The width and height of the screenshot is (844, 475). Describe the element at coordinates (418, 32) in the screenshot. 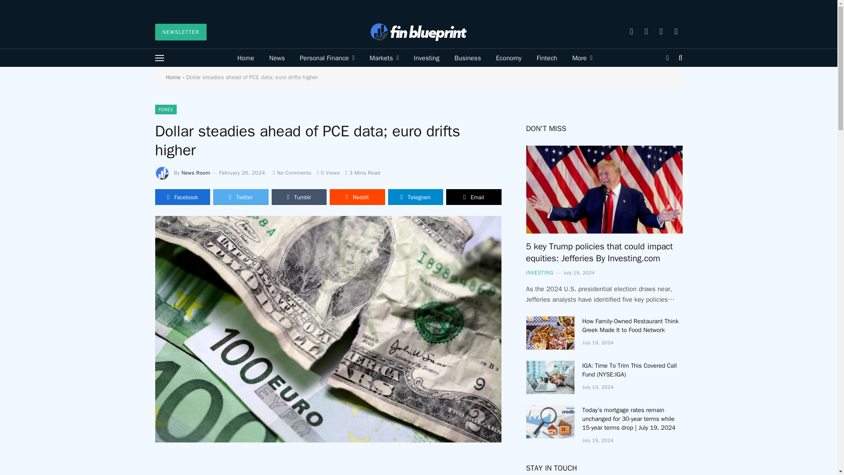

I see `Fin Blueprint` at that location.